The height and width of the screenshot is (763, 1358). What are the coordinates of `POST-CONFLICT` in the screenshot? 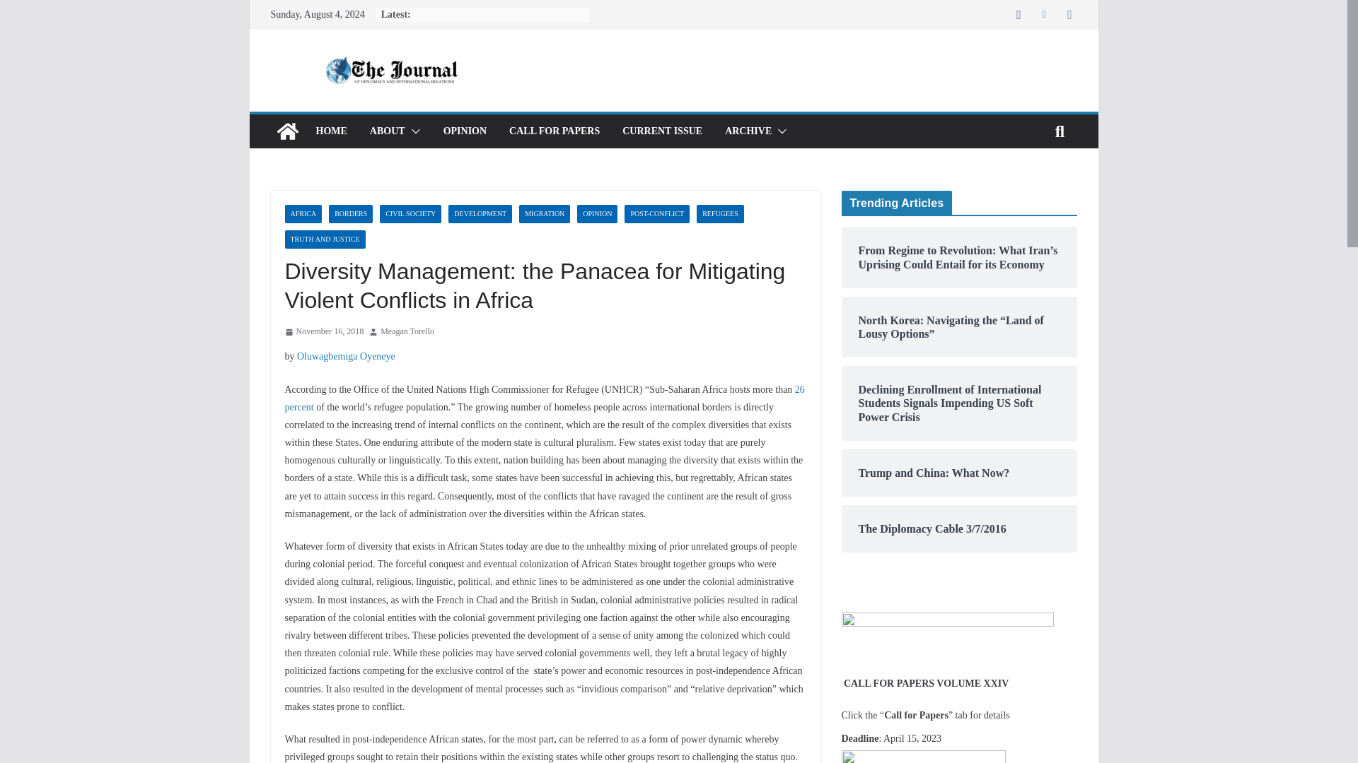 It's located at (657, 214).